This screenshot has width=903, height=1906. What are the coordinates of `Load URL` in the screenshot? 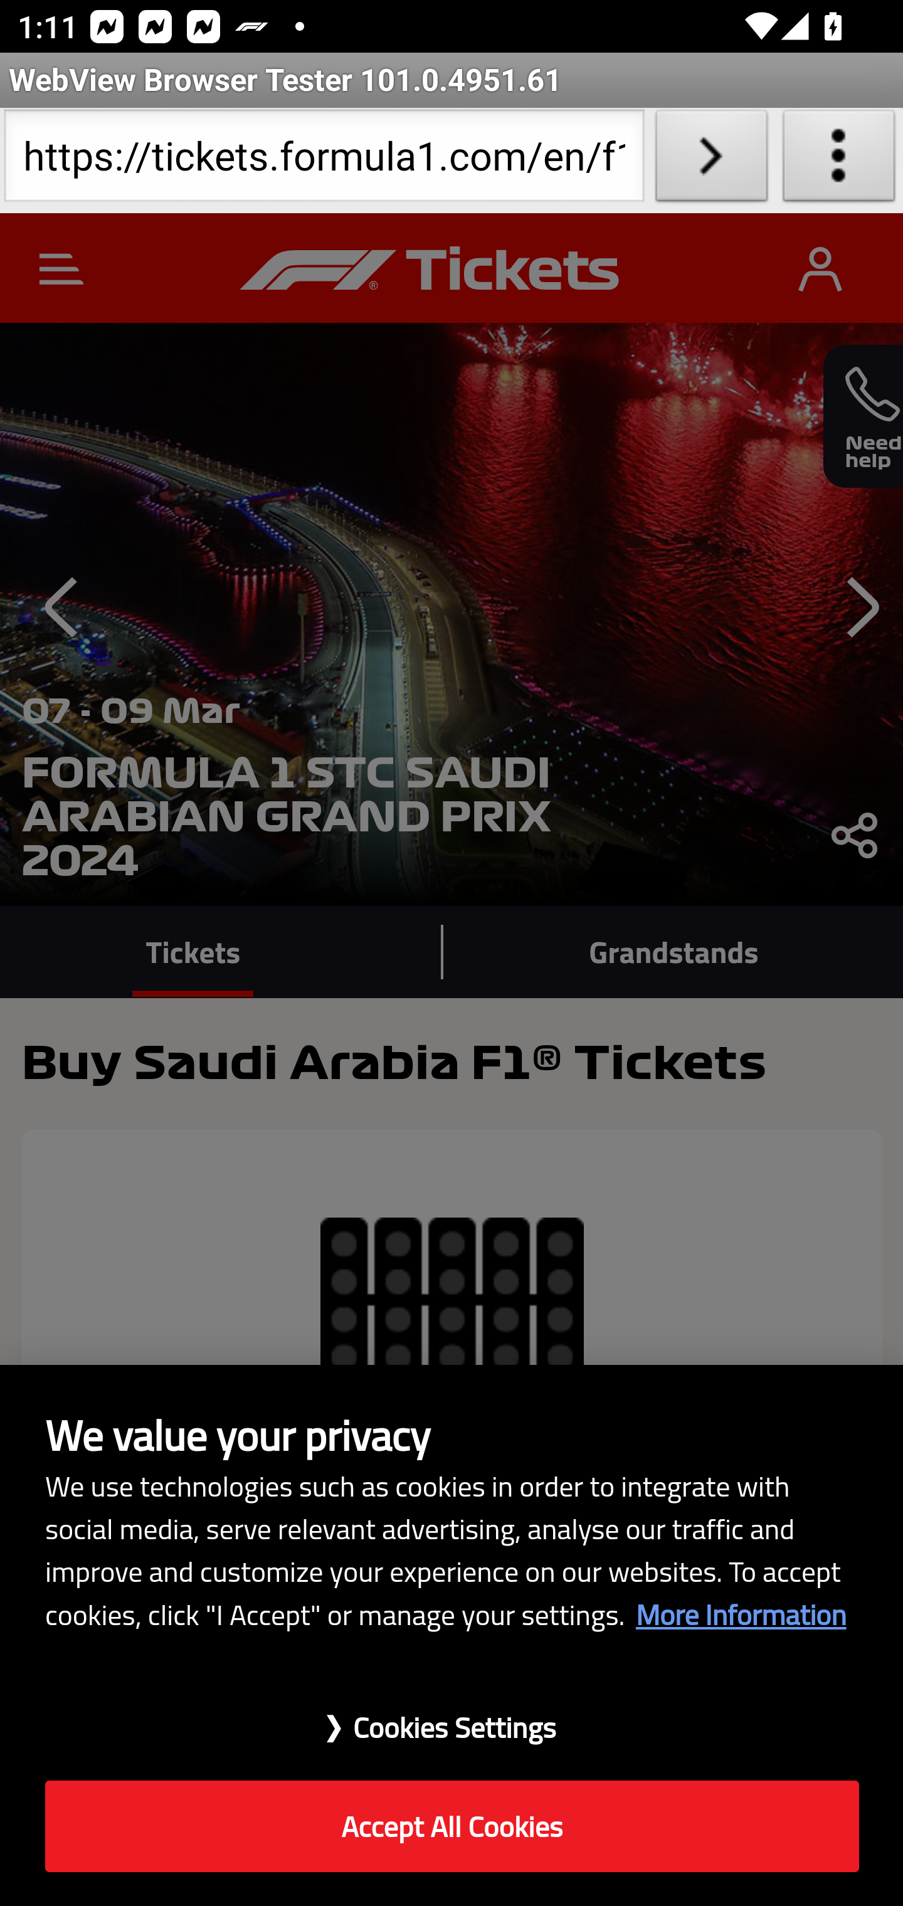 It's located at (711, 161).